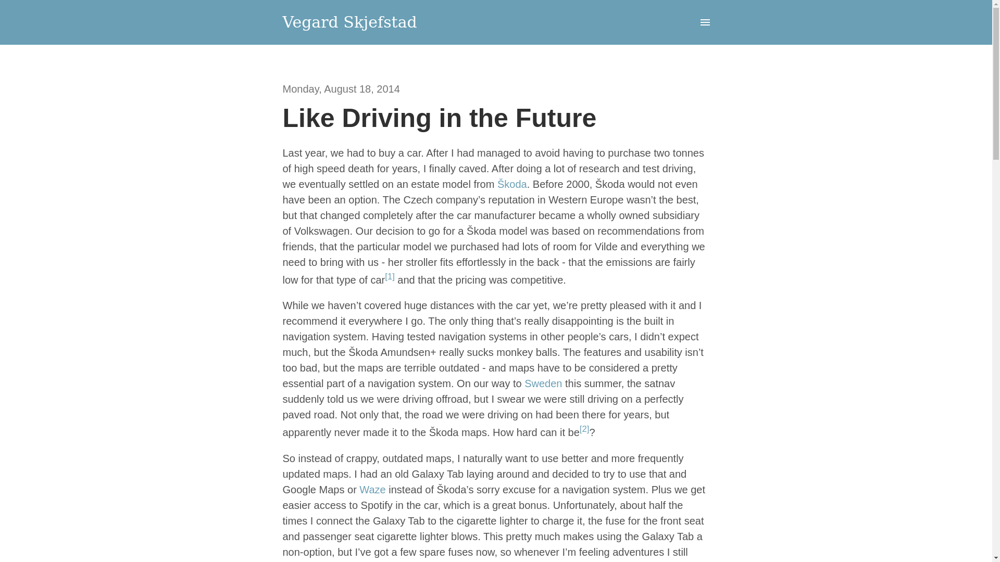 Image resolution: width=1000 pixels, height=562 pixels. Describe the element at coordinates (390, 276) in the screenshot. I see `1` at that location.